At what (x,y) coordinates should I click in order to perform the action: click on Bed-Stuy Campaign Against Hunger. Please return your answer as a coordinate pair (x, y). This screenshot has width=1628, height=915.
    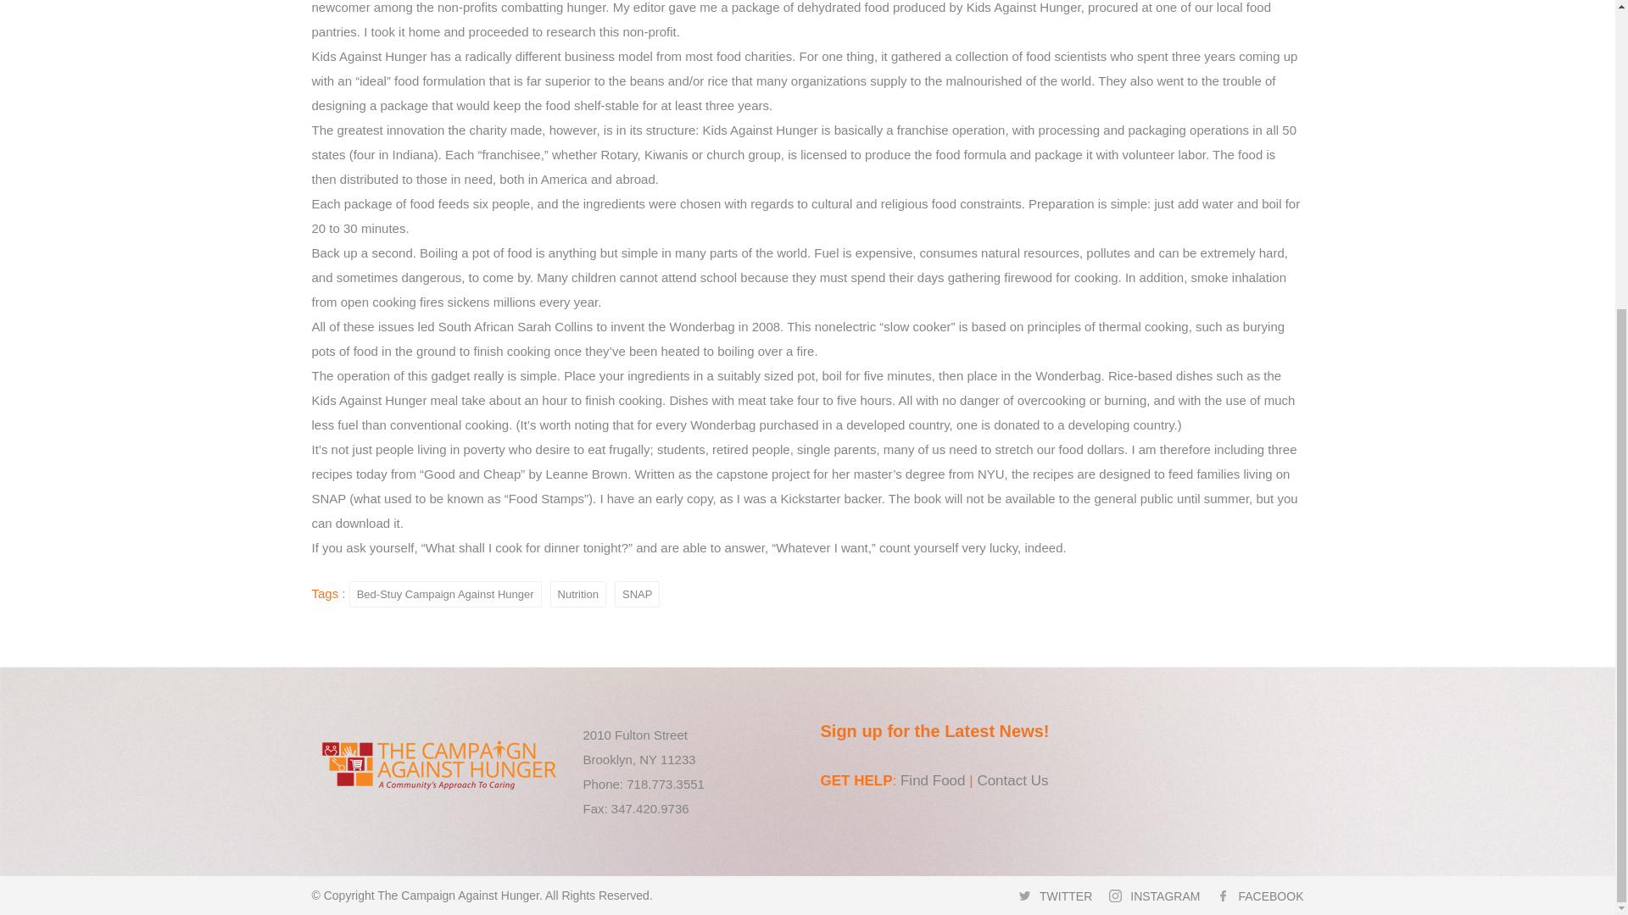
    Looking at the image, I should click on (446, 594).